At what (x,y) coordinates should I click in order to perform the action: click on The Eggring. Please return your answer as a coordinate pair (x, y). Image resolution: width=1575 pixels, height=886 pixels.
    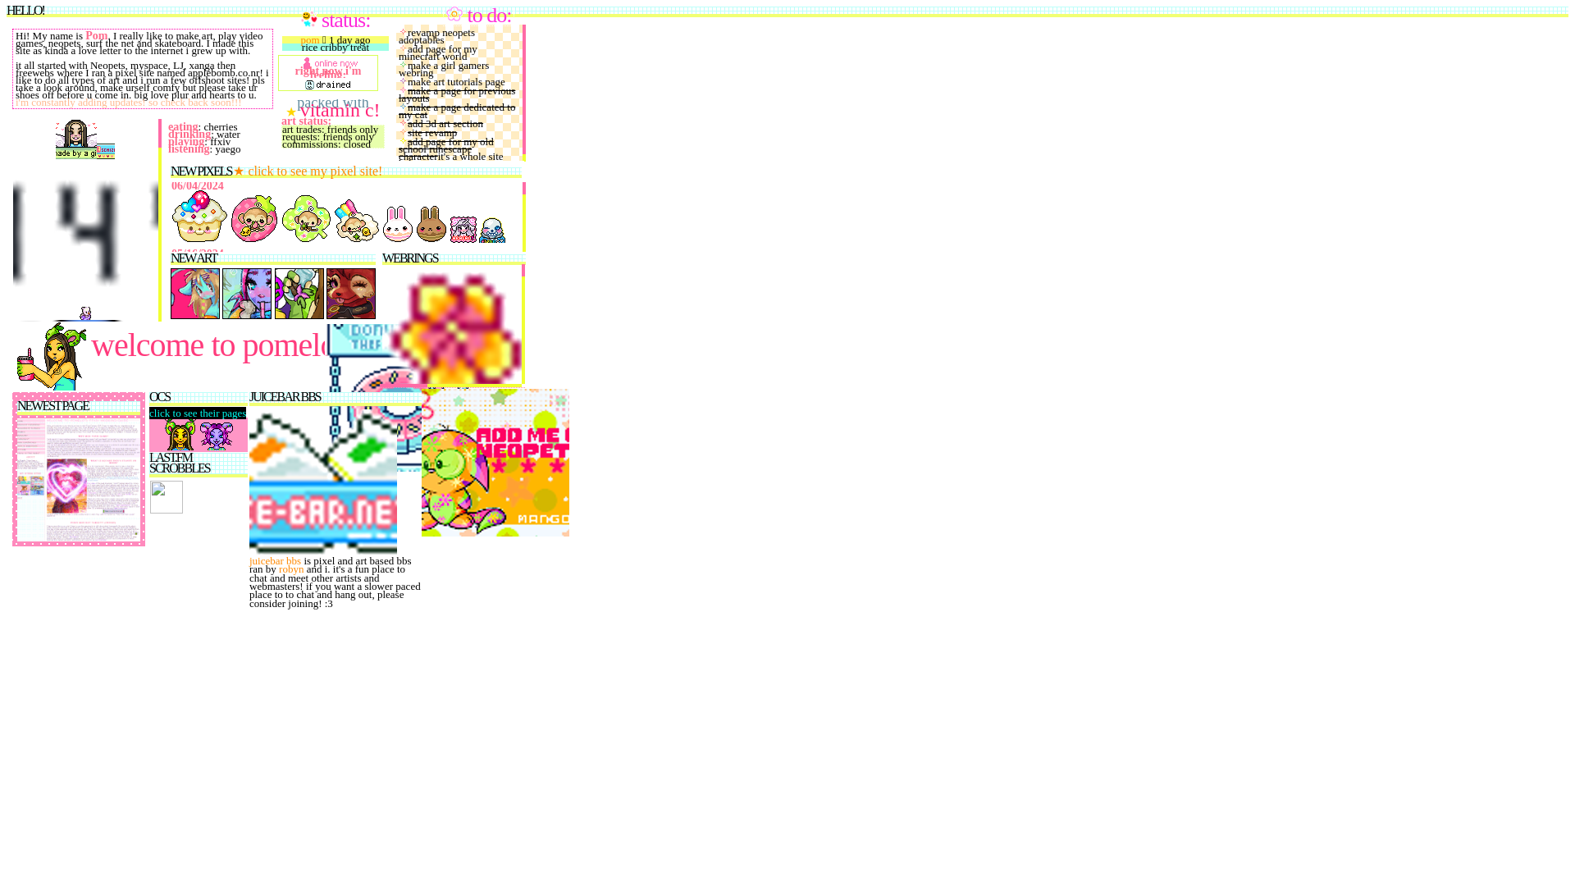
    Looking at the image, I should click on (423, 623).